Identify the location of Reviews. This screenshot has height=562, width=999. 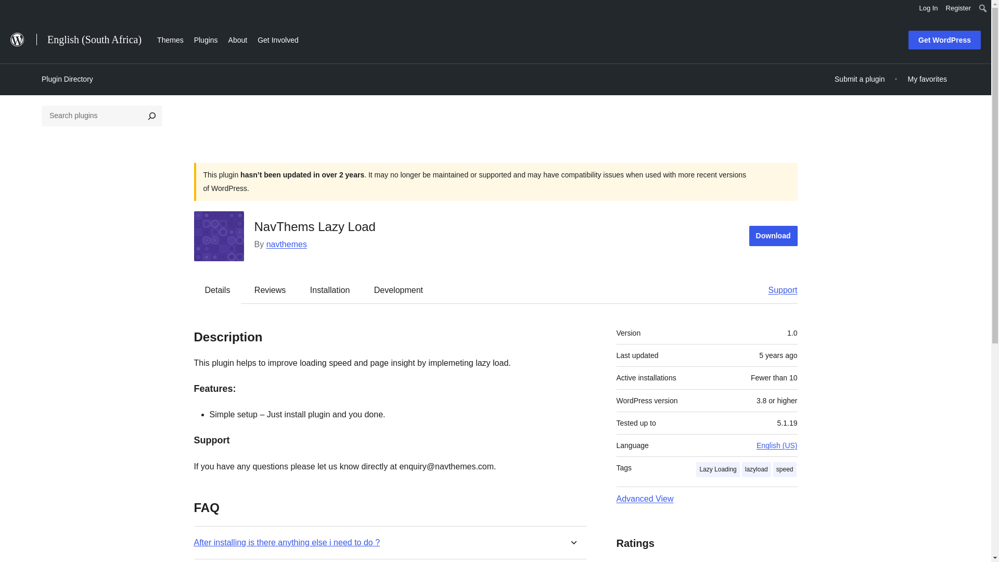
(270, 290).